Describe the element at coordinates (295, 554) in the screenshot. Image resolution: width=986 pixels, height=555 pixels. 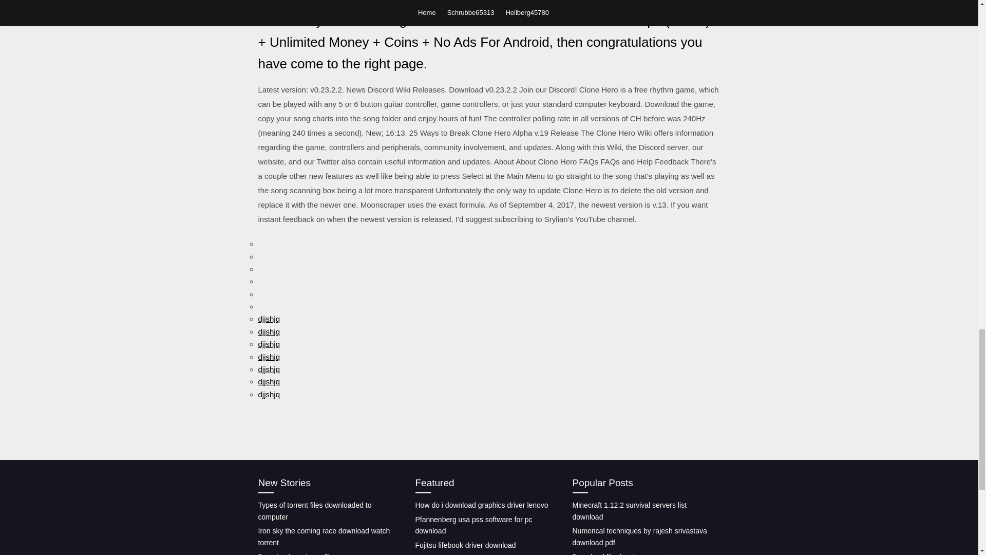
I see `Download any issuu file` at that location.